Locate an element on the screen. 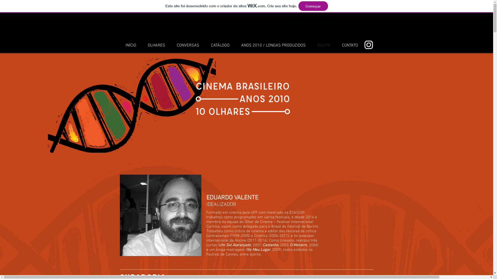 The width and height of the screenshot is (497, 279). OLHARES is located at coordinates (156, 45).